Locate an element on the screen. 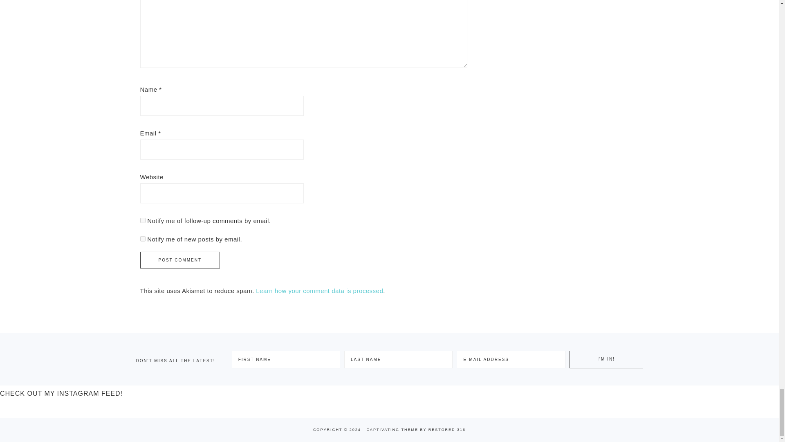 This screenshot has width=785, height=442. subscribe is located at coordinates (142, 238).